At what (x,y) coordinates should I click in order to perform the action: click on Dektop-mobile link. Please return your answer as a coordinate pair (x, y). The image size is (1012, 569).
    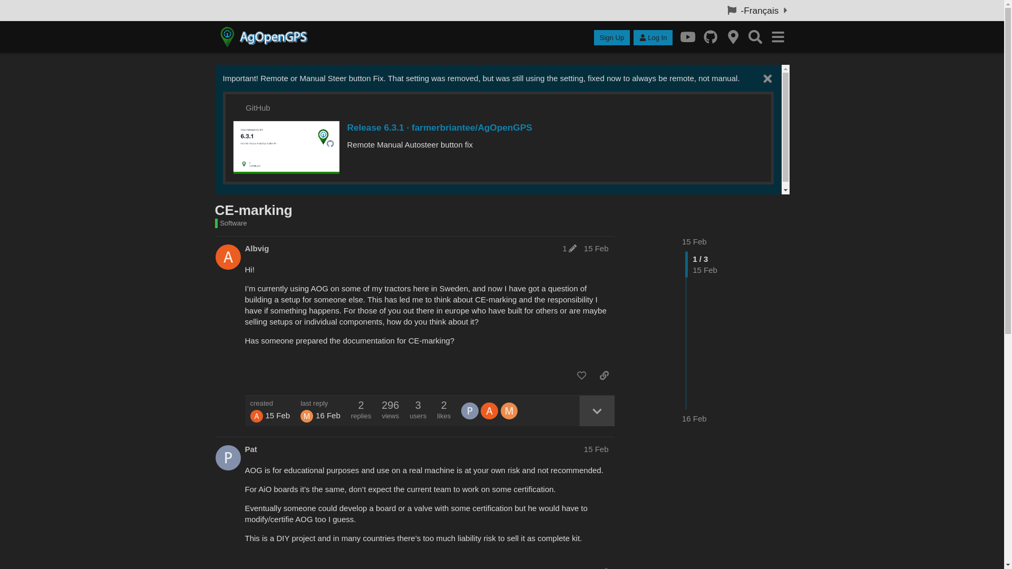
    Looking at the image, I should click on (711, 37).